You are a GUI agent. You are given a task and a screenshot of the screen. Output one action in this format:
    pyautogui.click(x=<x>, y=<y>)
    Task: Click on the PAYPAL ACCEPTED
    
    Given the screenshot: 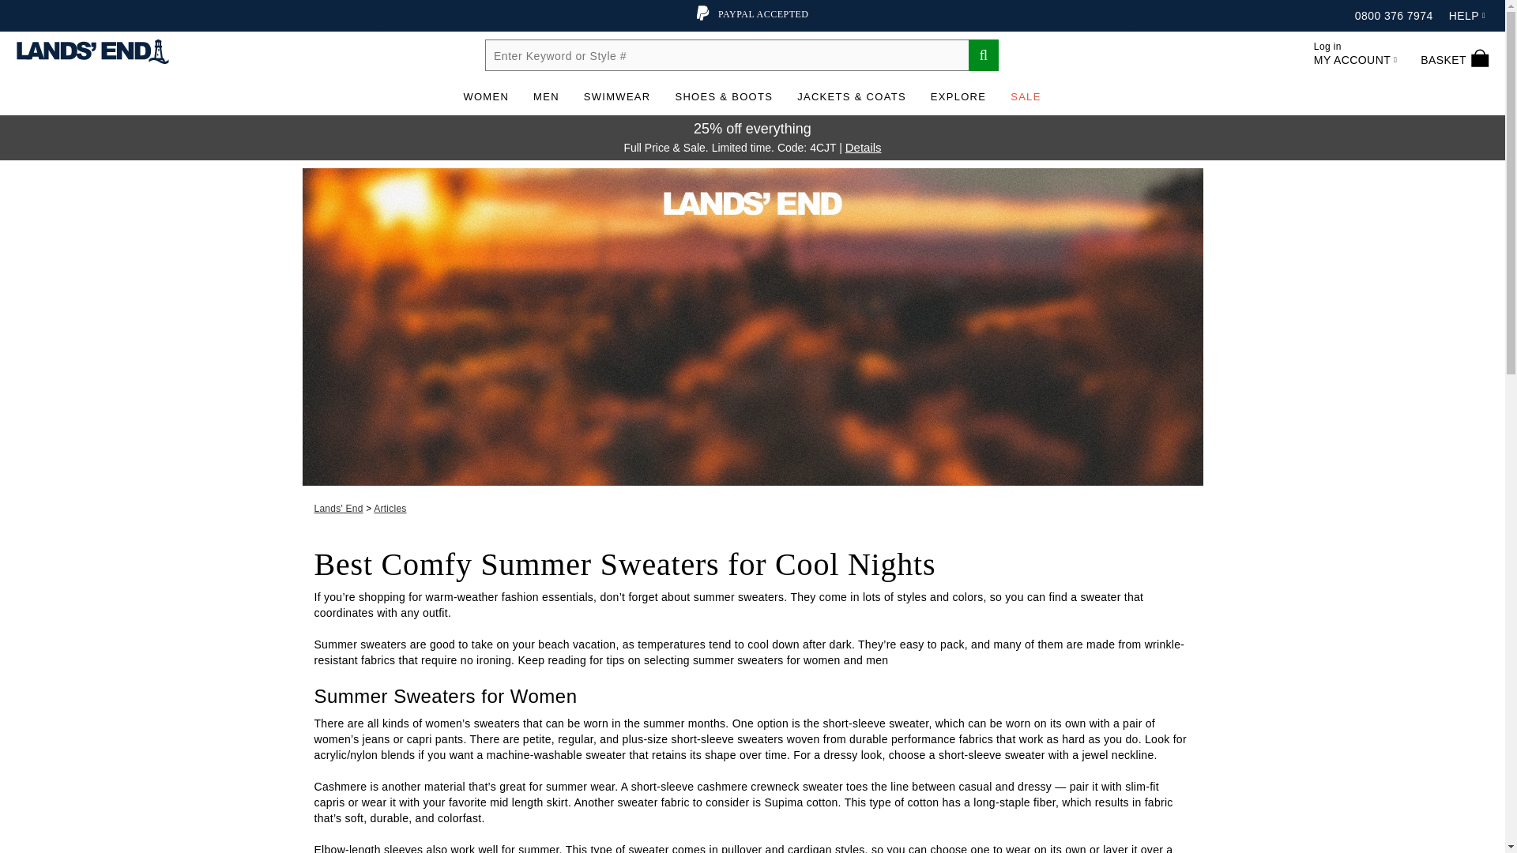 What is the action you would take?
    pyautogui.click(x=1355, y=54)
    